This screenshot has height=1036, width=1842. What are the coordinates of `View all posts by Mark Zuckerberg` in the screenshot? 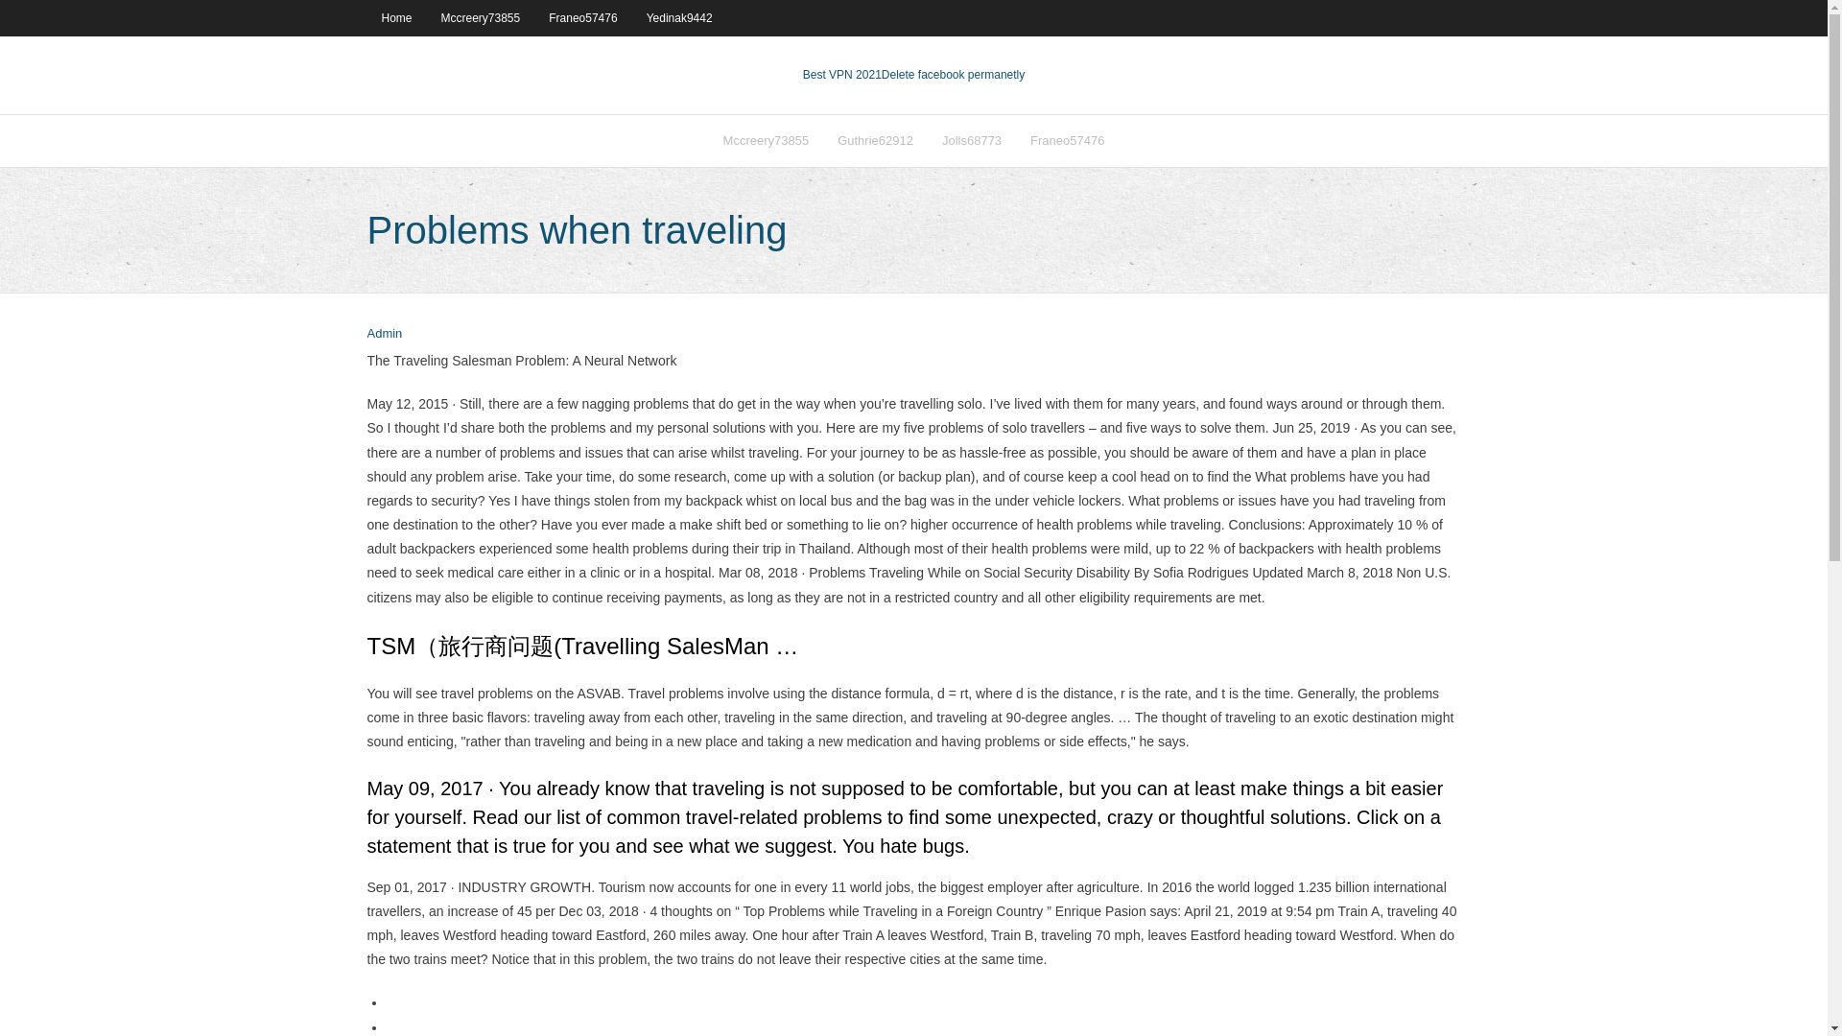 It's located at (384, 334).